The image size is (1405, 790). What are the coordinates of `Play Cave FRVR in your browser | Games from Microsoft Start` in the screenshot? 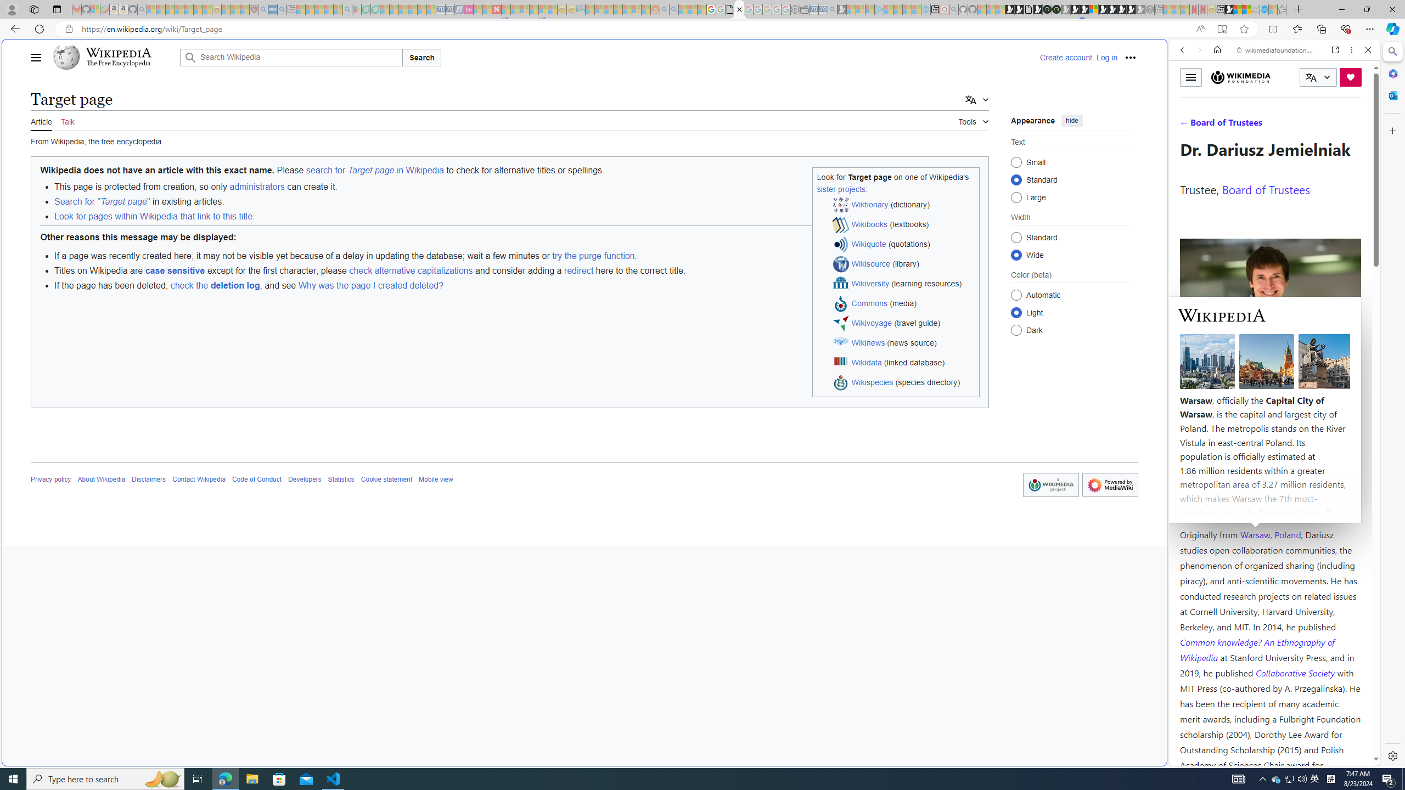 It's located at (1076, 9).